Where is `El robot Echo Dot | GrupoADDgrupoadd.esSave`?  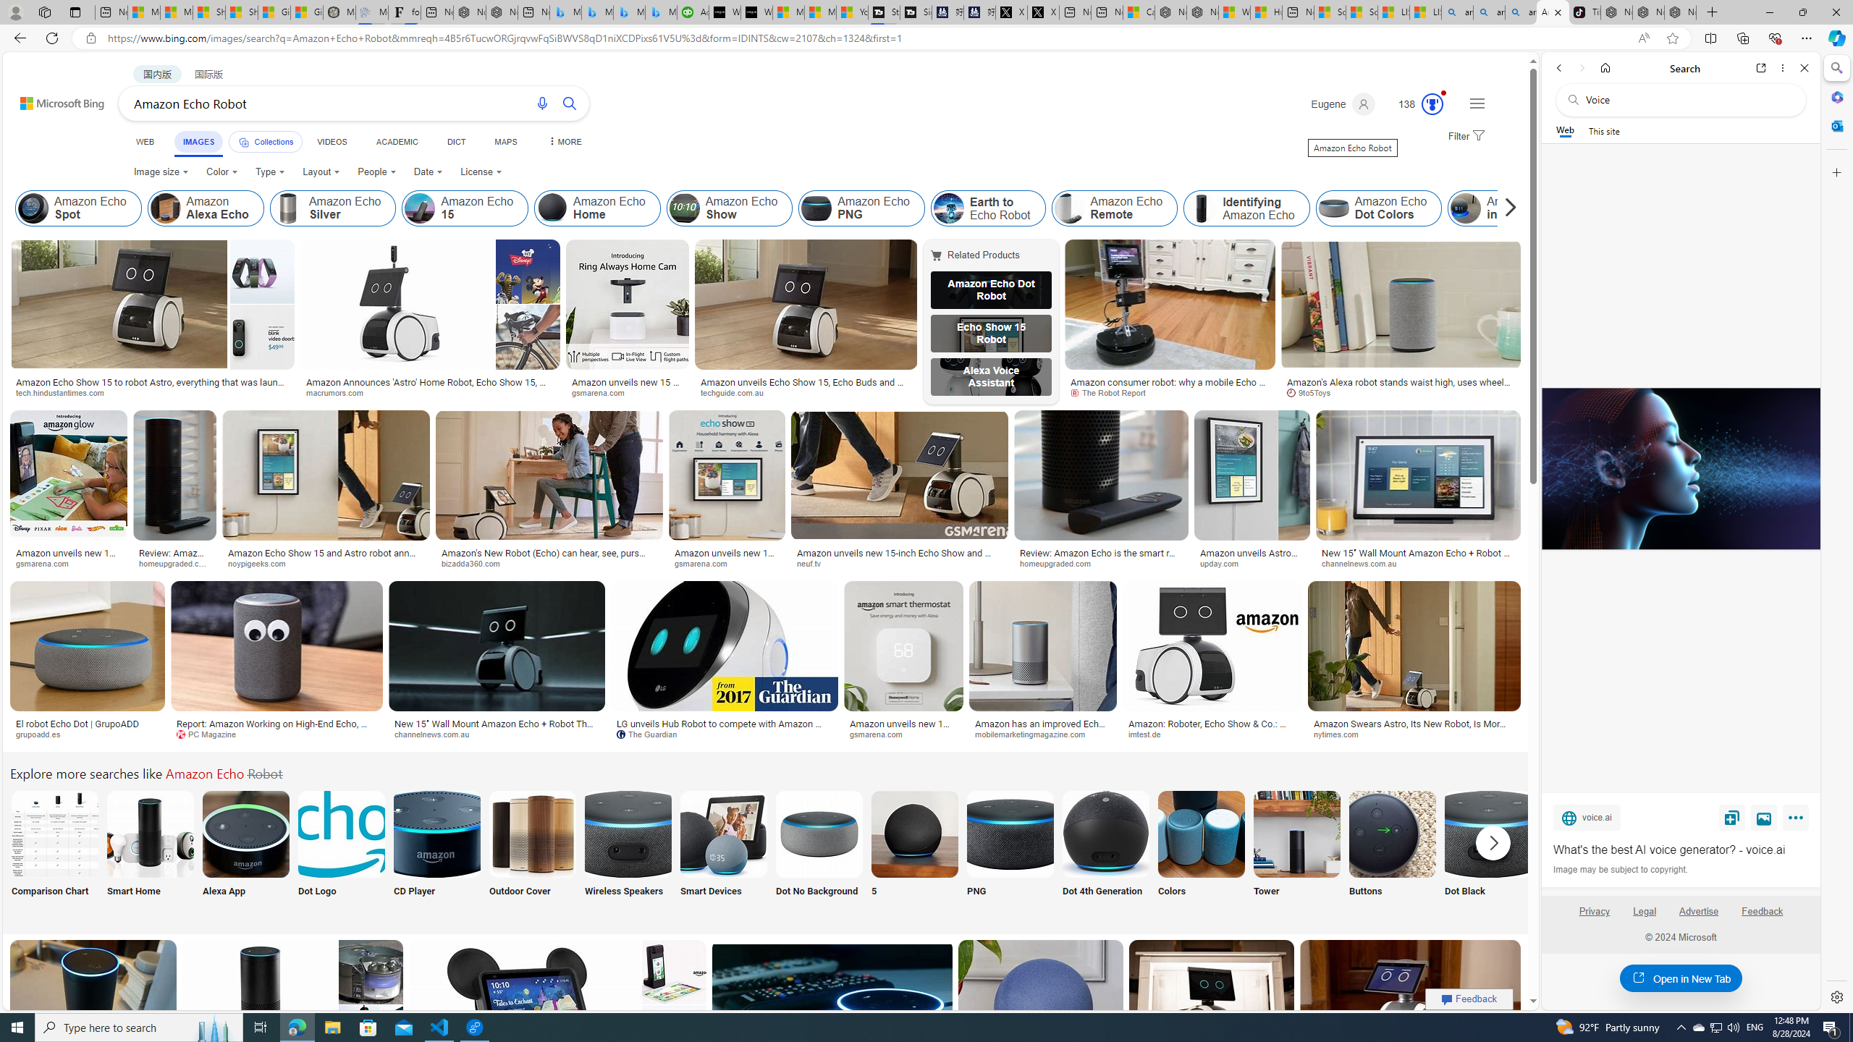 El robot Echo Dot | GrupoADDgrupoadd.esSave is located at coordinates (90, 664).